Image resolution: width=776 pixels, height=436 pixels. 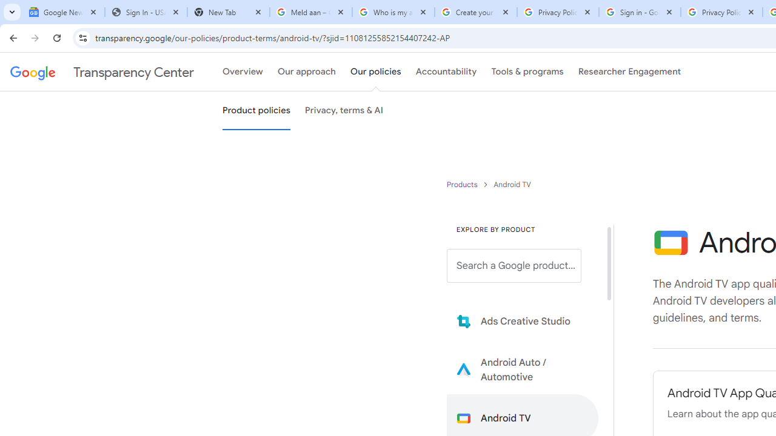 I want to click on New Tab, so click(x=228, y=12).